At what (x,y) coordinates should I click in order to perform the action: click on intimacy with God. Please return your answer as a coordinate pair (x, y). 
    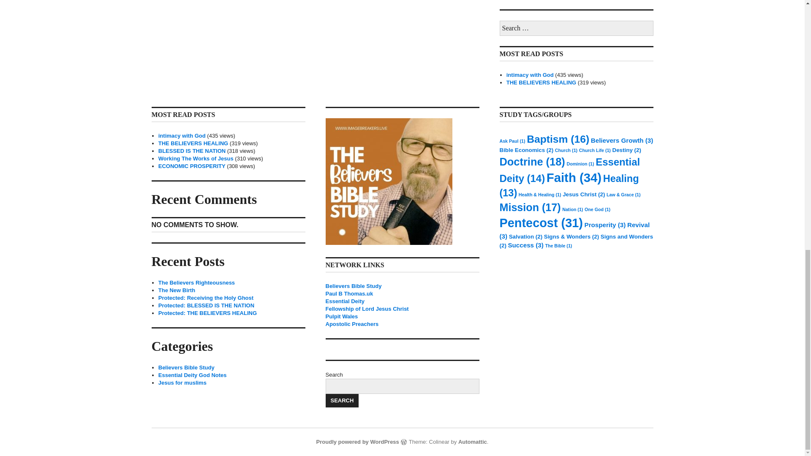
    Looking at the image, I should click on (182, 136).